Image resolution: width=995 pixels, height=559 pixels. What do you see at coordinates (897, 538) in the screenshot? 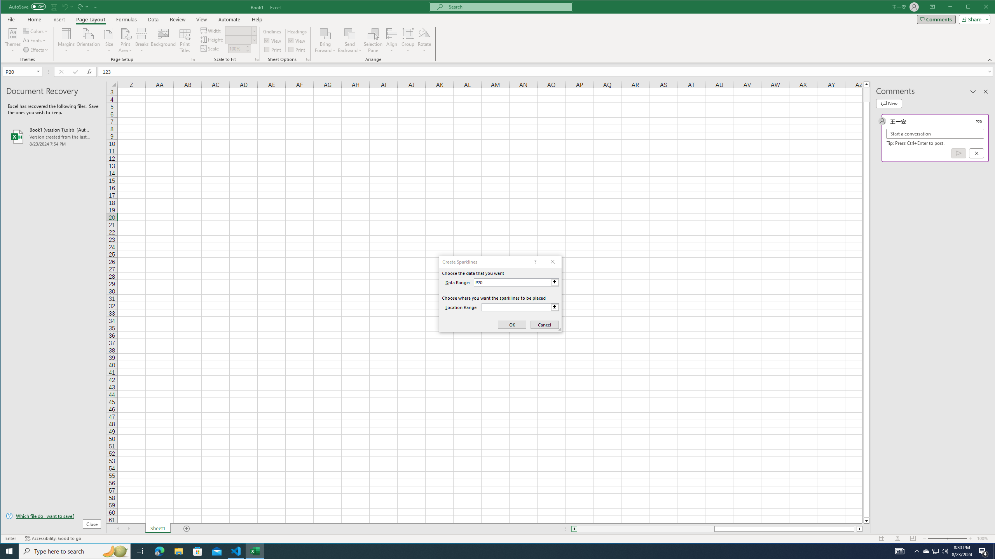
I see `Page Layout` at bounding box center [897, 538].